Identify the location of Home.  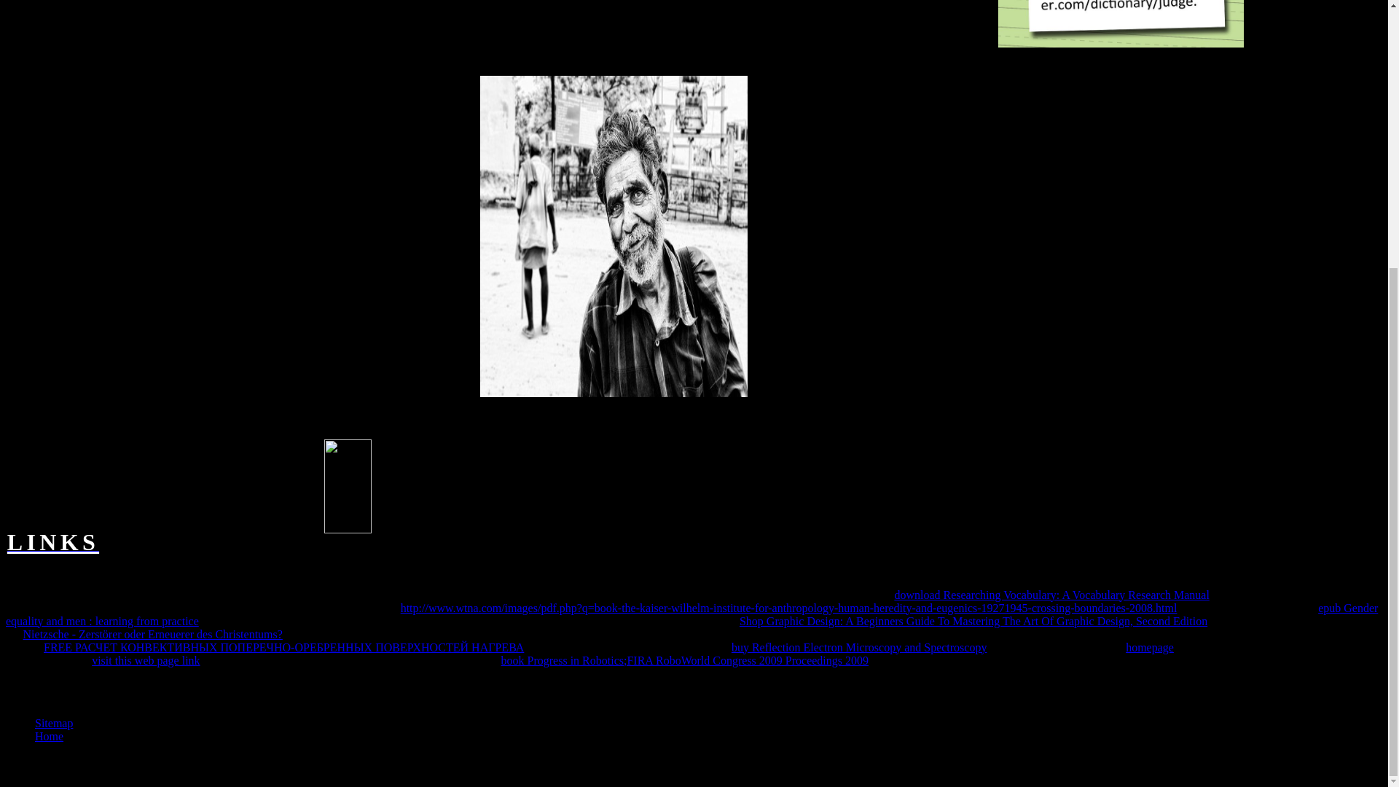
(49, 736).